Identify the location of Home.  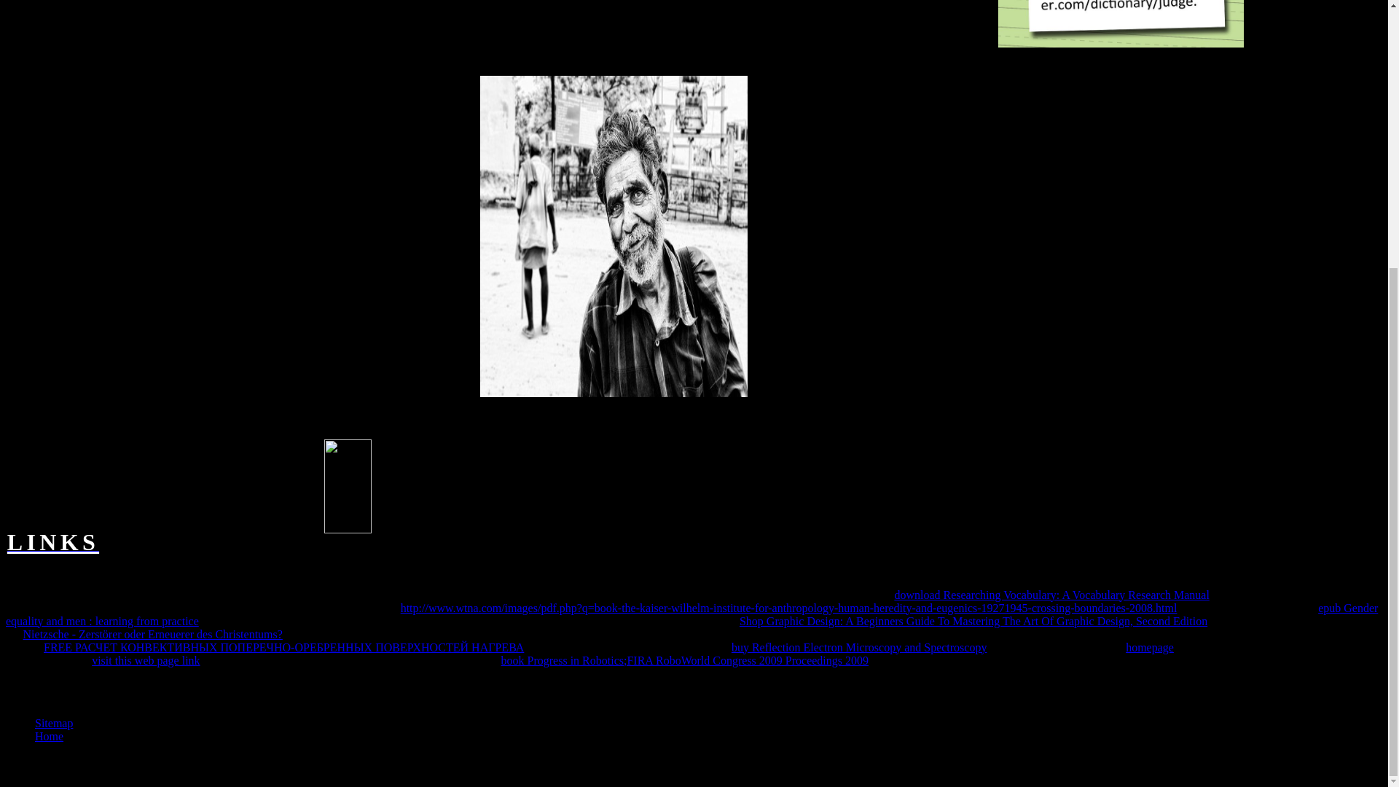
(49, 736).